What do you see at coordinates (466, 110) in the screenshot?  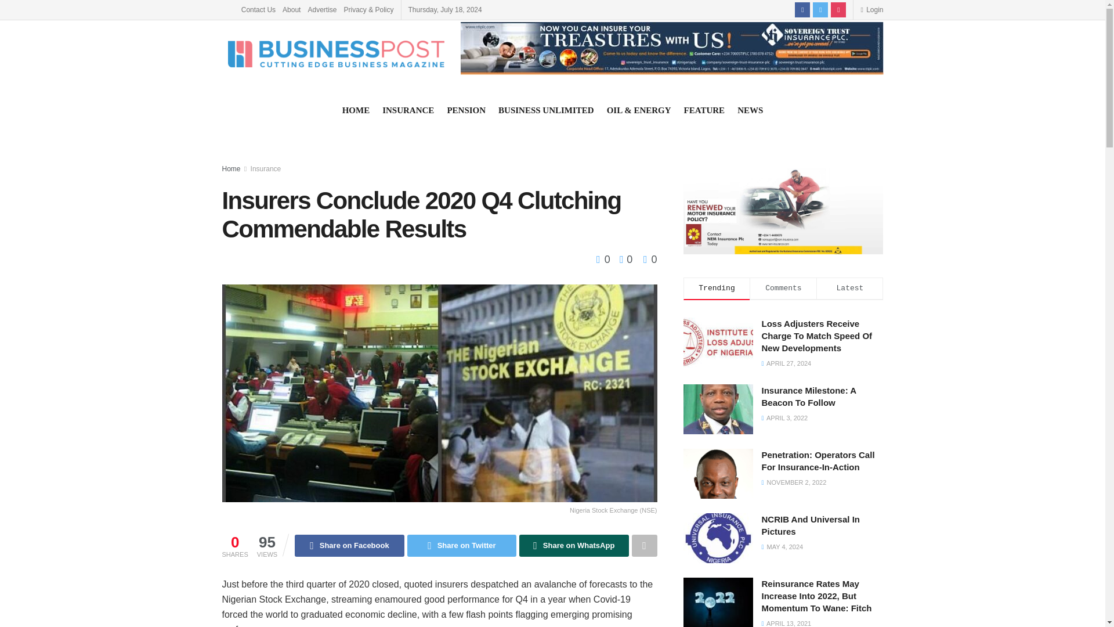 I see `PENSION` at bounding box center [466, 110].